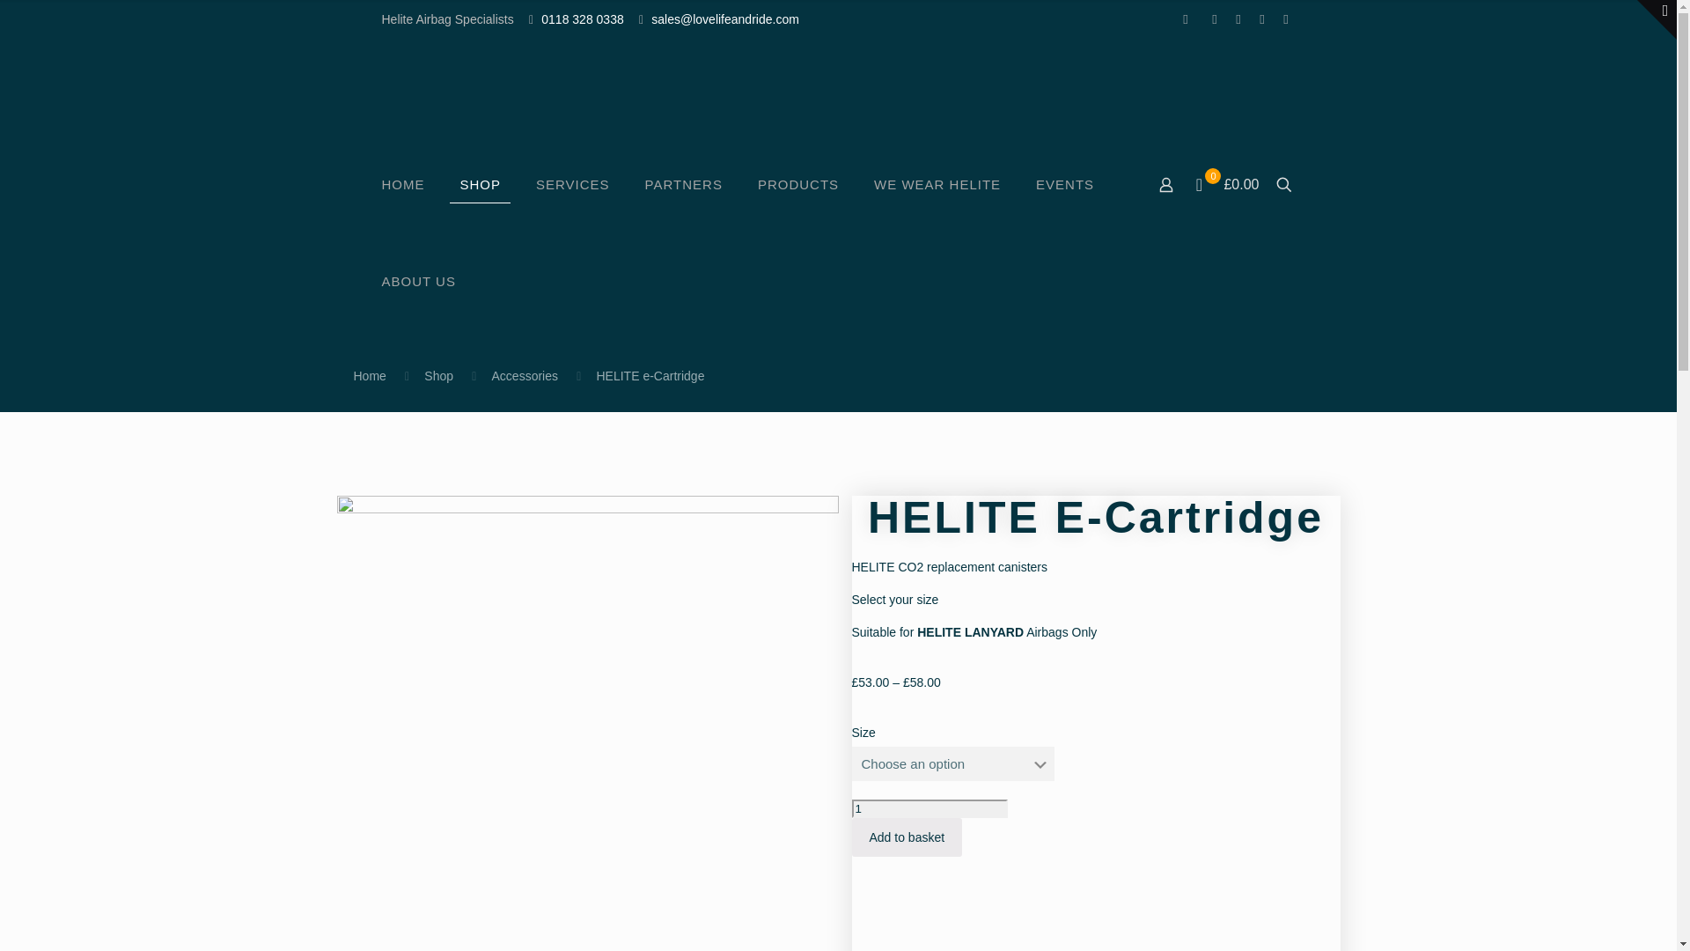  Describe the element at coordinates (650, 376) in the screenshot. I see `HELITE e-Cartridge` at that location.